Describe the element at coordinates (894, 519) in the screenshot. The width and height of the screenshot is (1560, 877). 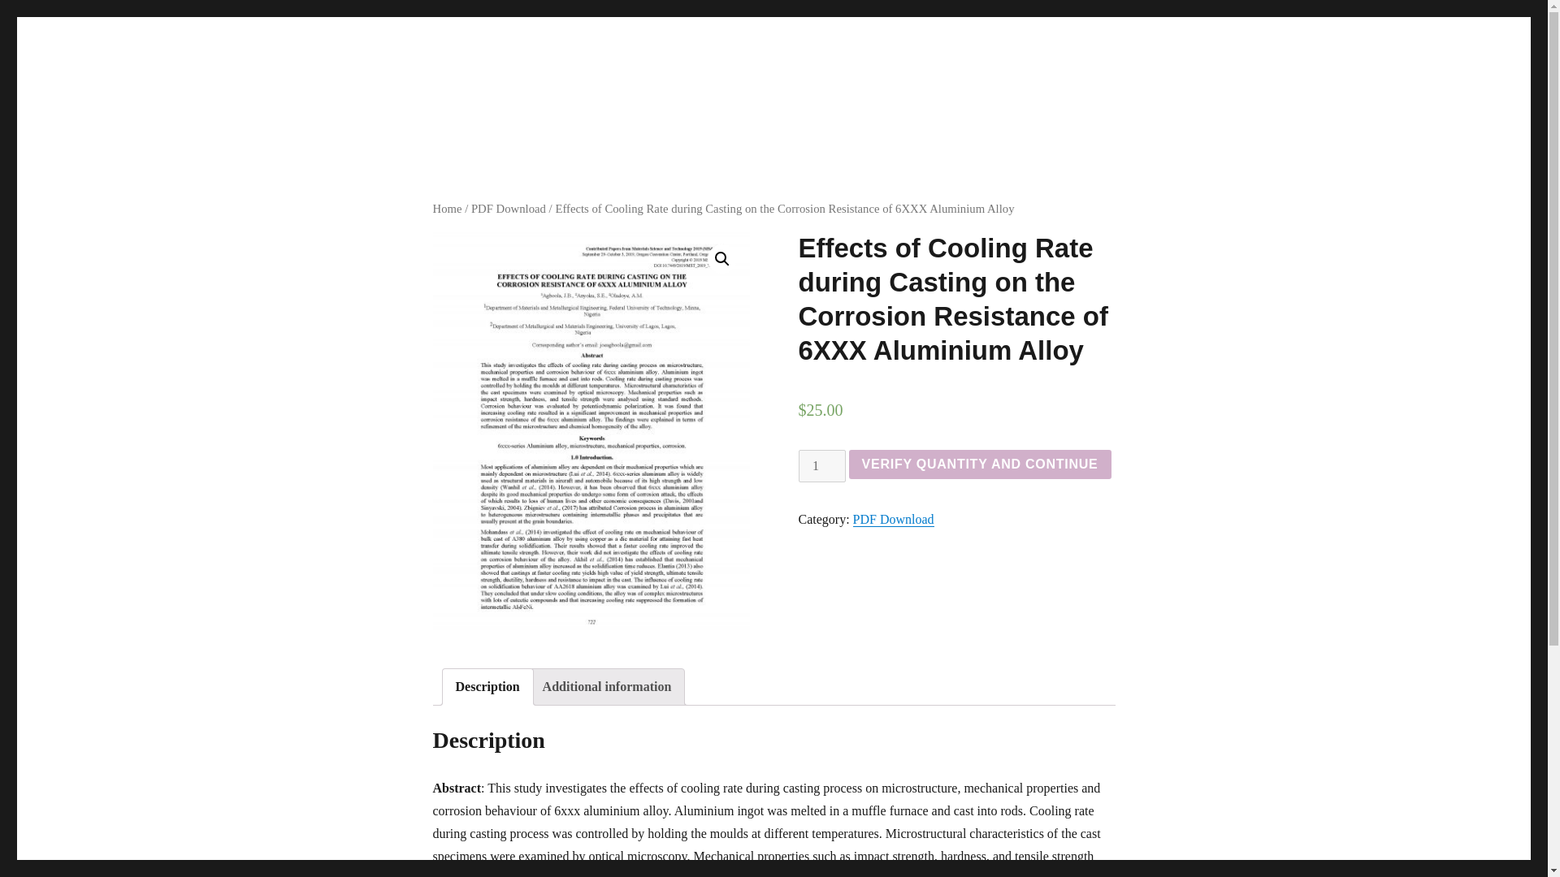
I see `PDF Download` at that location.